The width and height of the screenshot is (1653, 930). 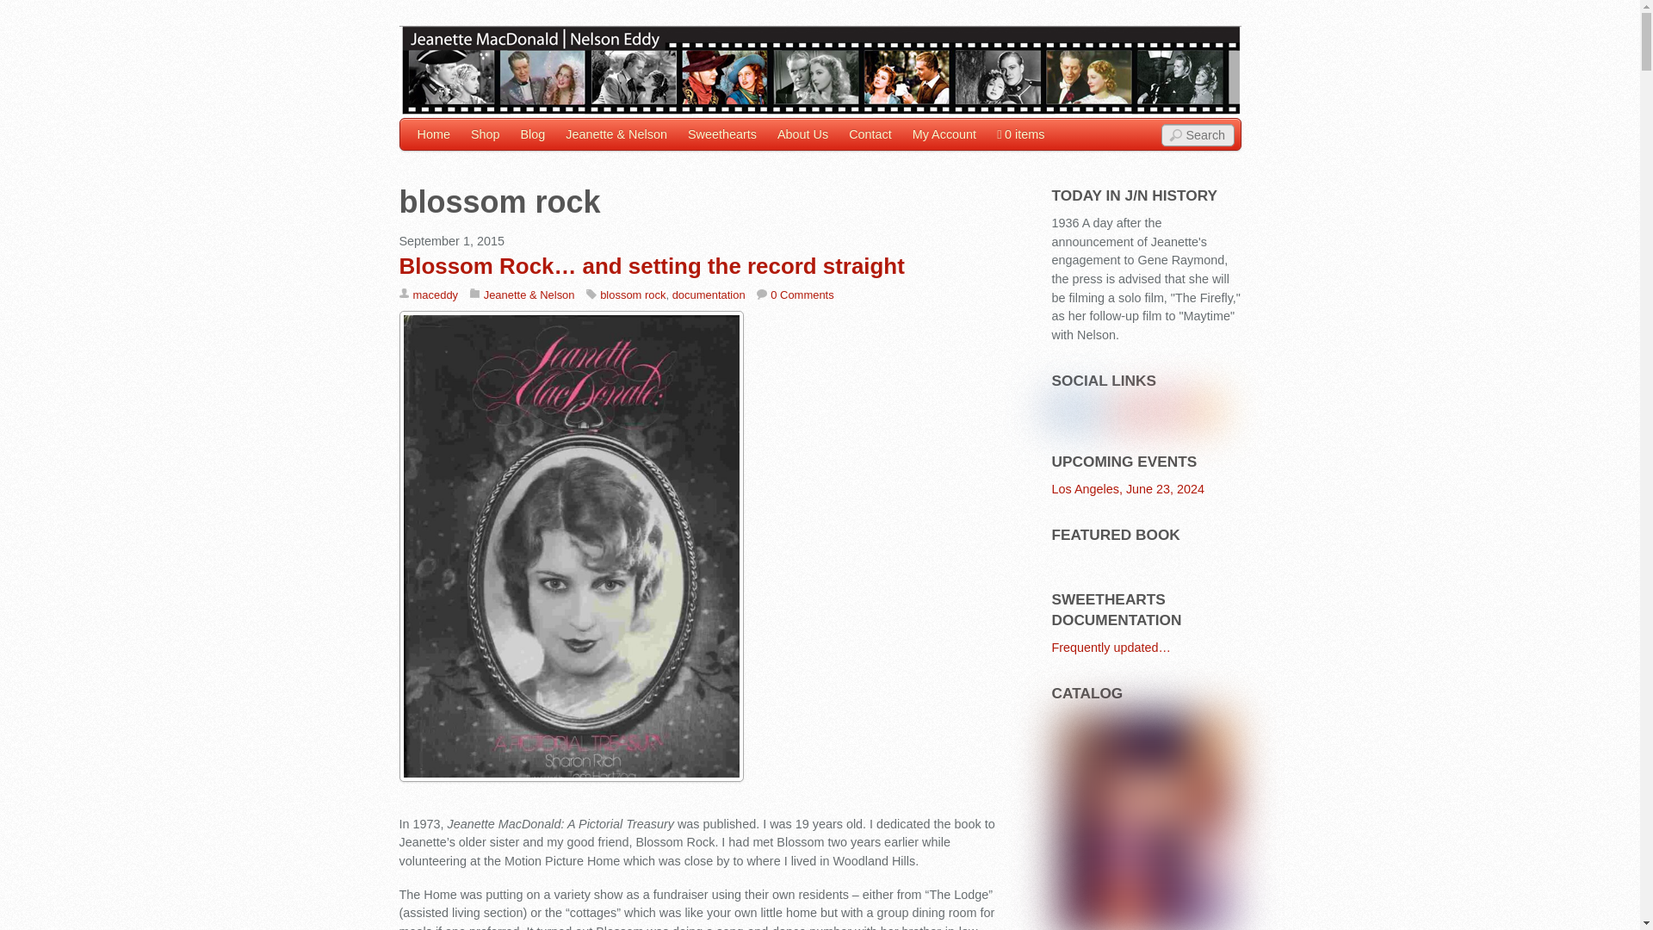 I want to click on Blog, so click(x=532, y=134).